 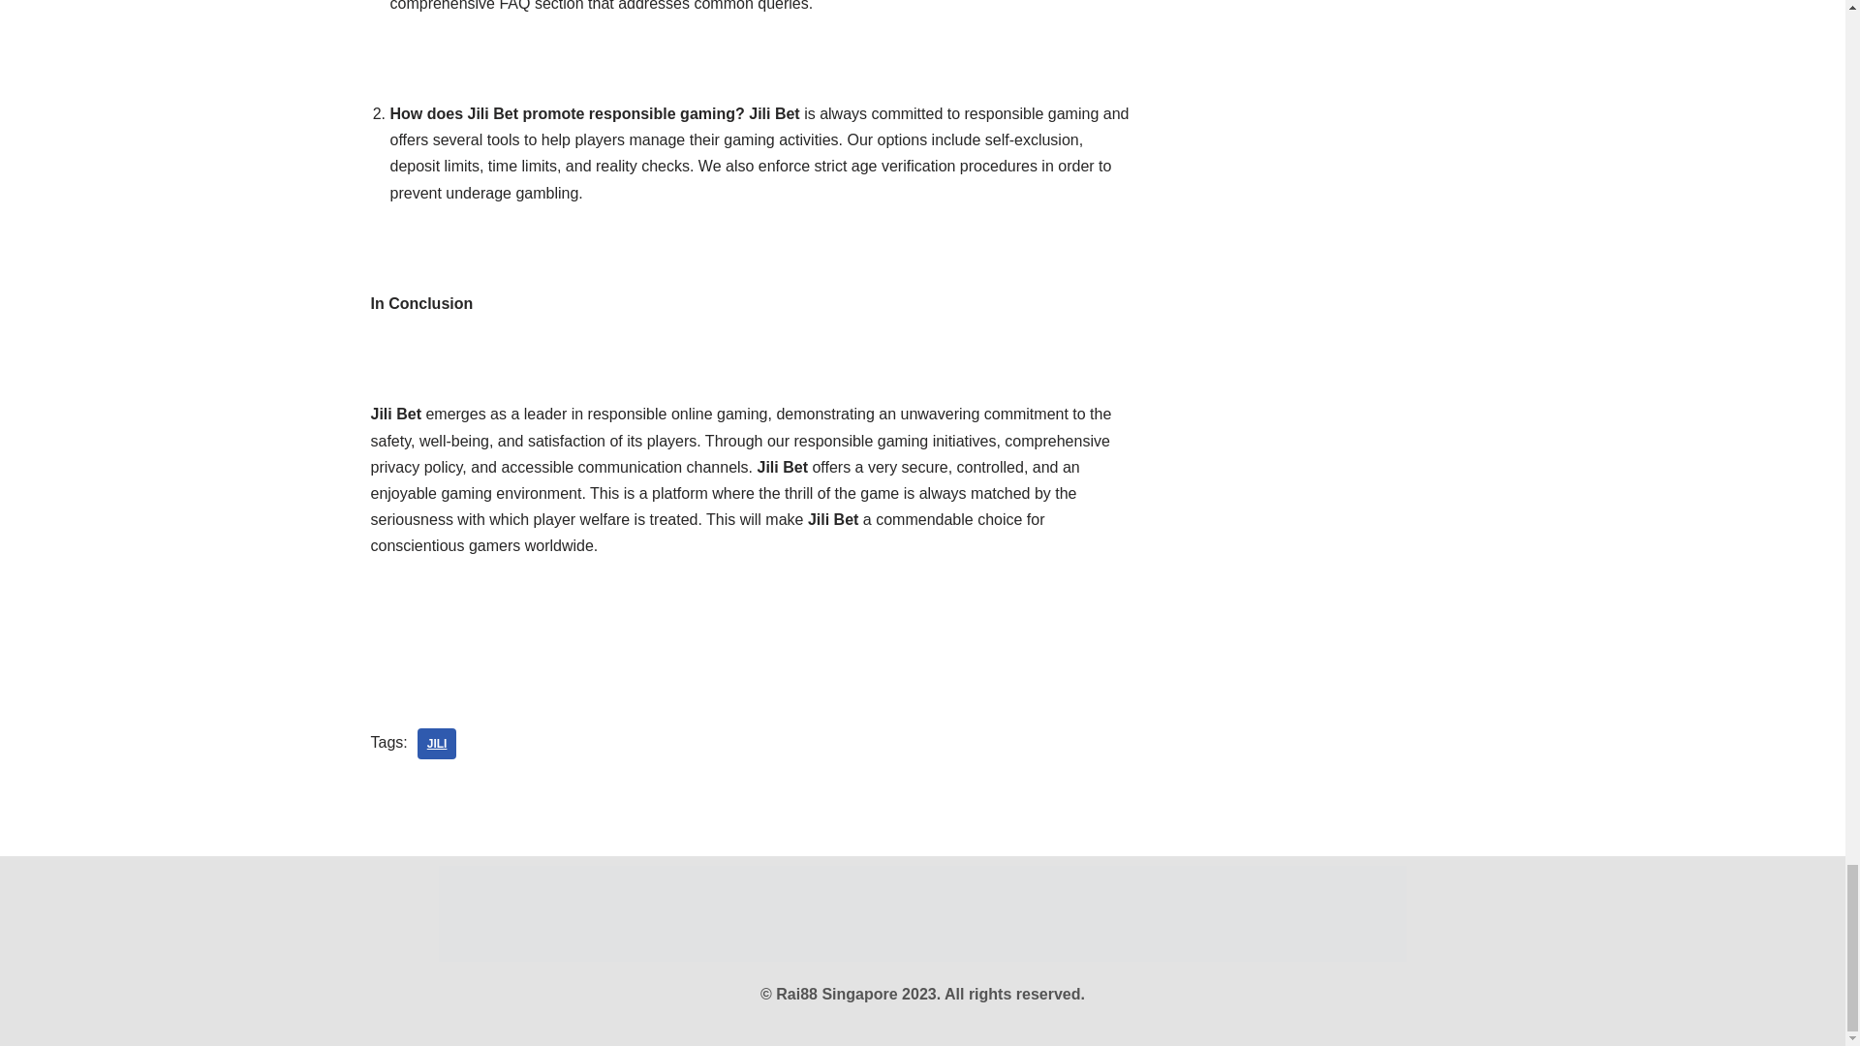 What do you see at coordinates (437, 744) in the screenshot?
I see `JILI` at bounding box center [437, 744].